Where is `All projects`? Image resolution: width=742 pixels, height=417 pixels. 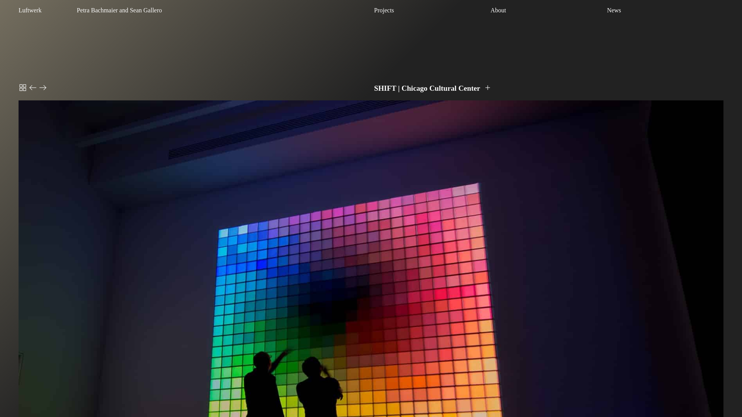 All projects is located at coordinates (22, 87).